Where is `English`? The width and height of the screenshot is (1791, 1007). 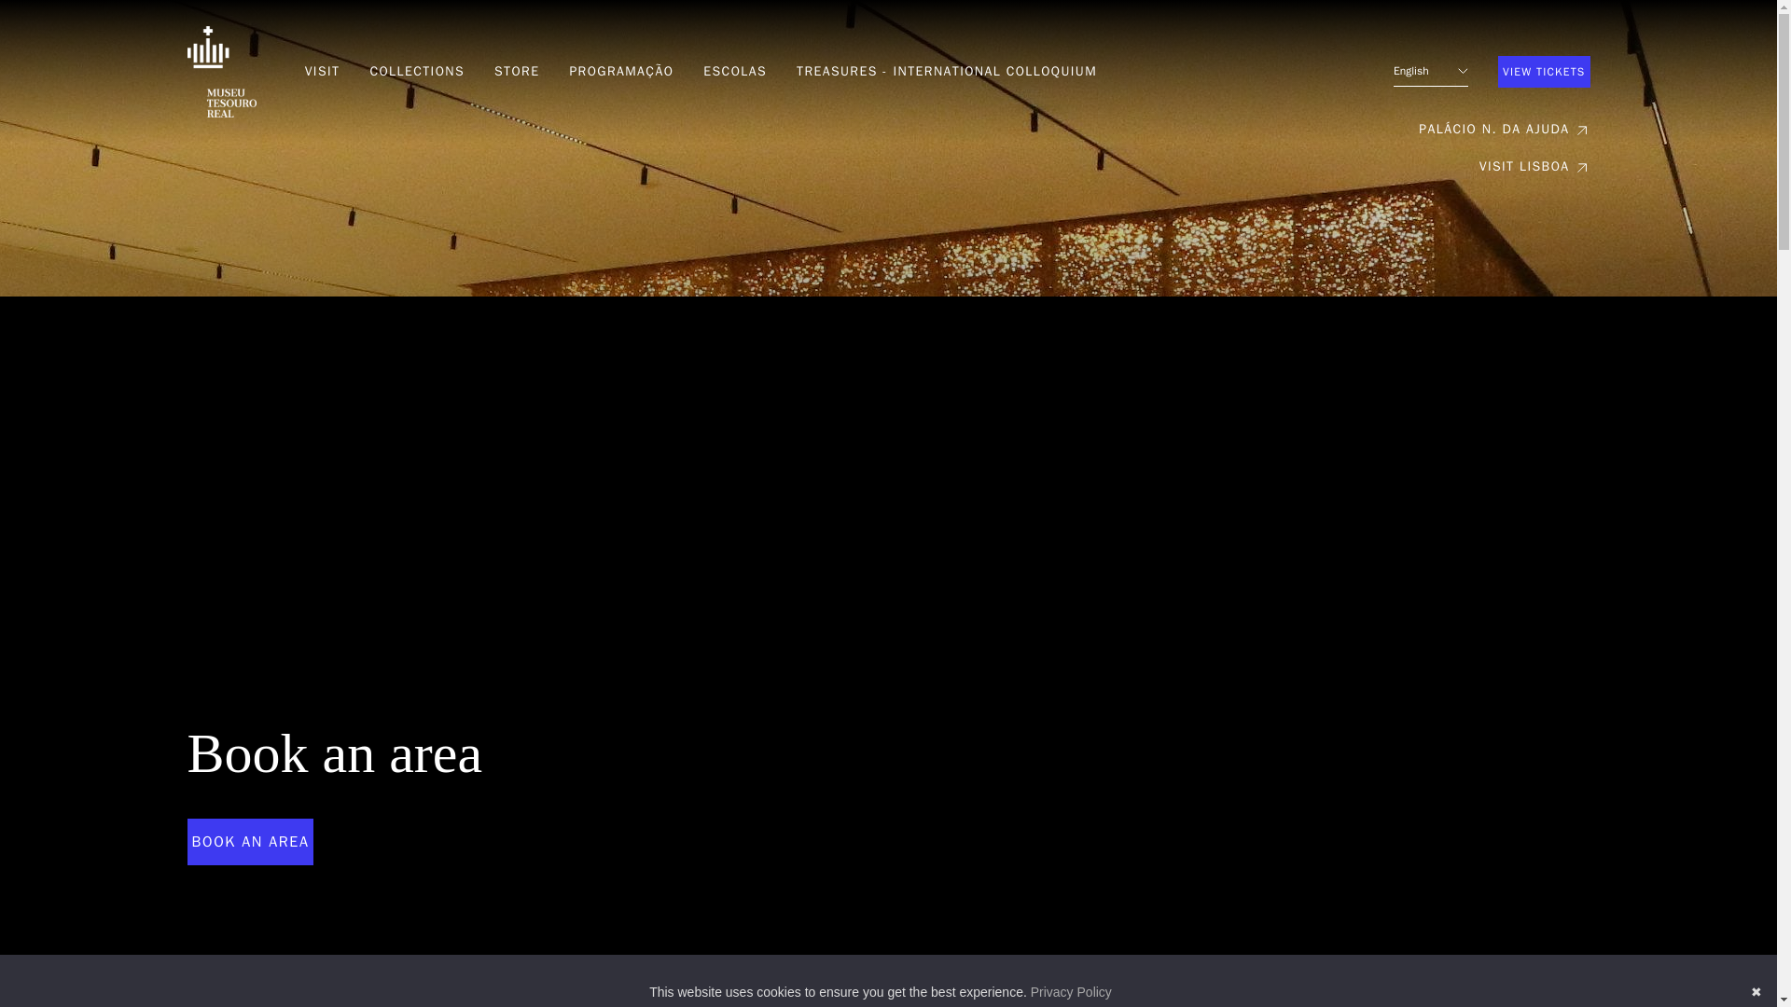
English is located at coordinates (1431, 71).